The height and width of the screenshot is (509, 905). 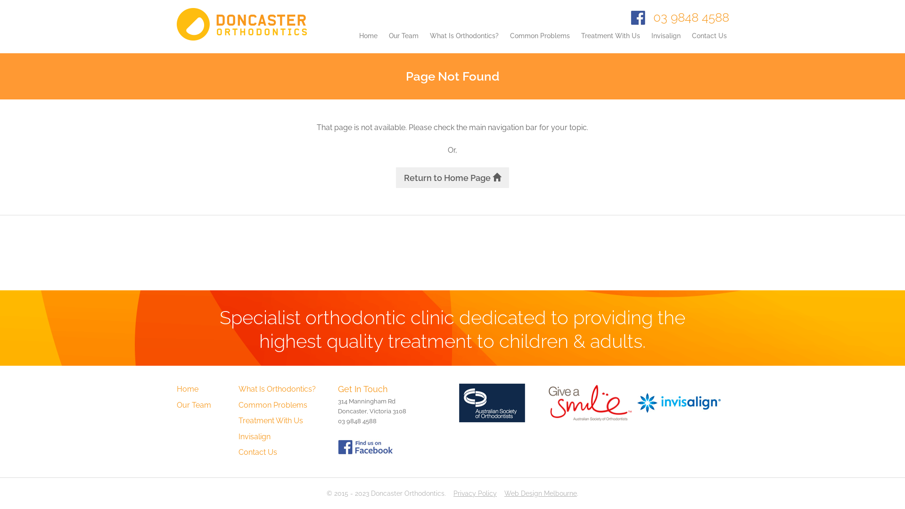 What do you see at coordinates (194, 405) in the screenshot?
I see `Our Team` at bounding box center [194, 405].